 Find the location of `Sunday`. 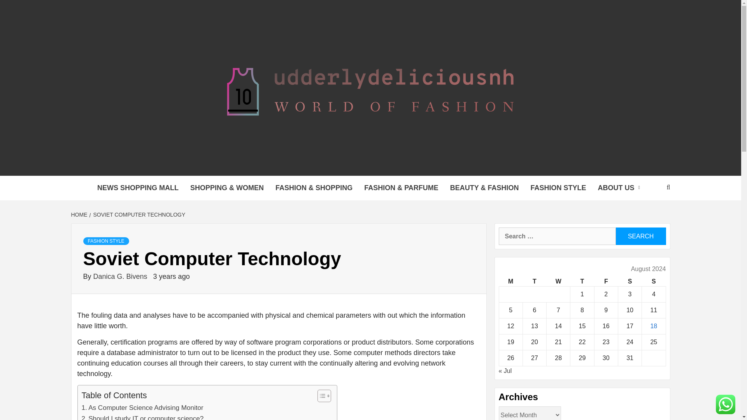

Sunday is located at coordinates (654, 282).